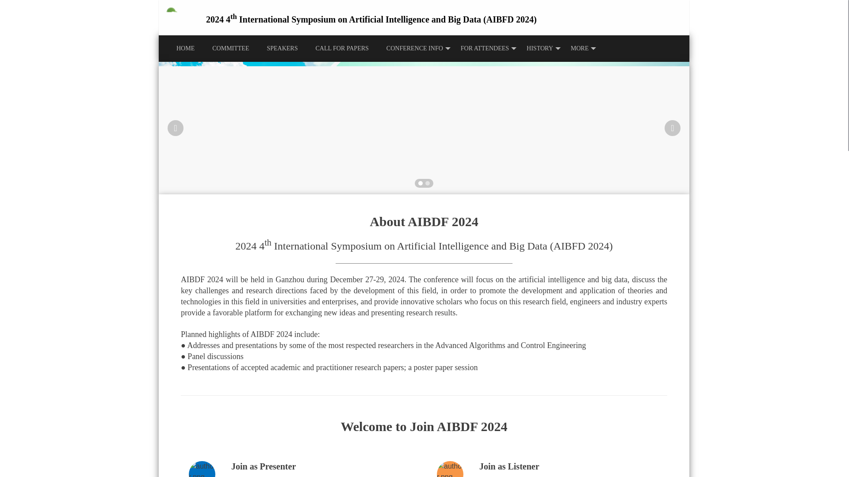 Image resolution: width=849 pixels, height=477 pixels. Describe the element at coordinates (231, 49) in the screenshot. I see `COMMITTEE` at that location.